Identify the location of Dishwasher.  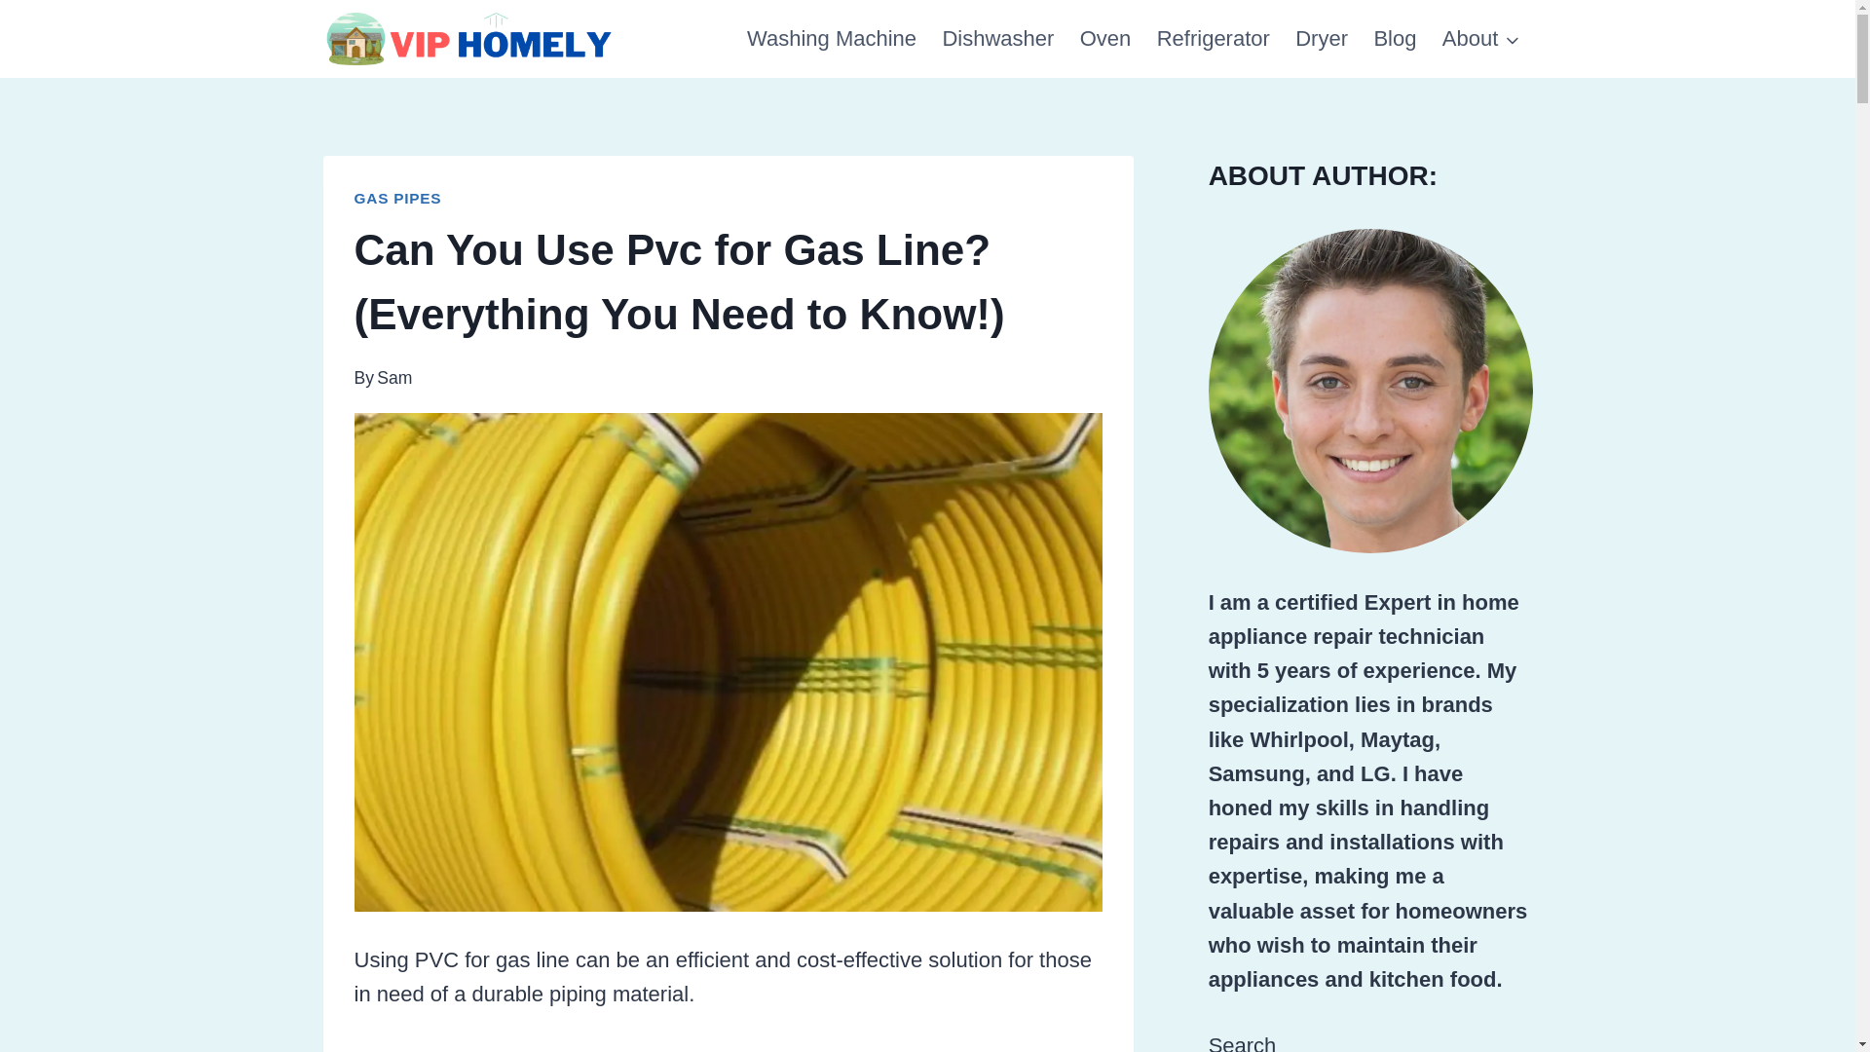
(997, 39).